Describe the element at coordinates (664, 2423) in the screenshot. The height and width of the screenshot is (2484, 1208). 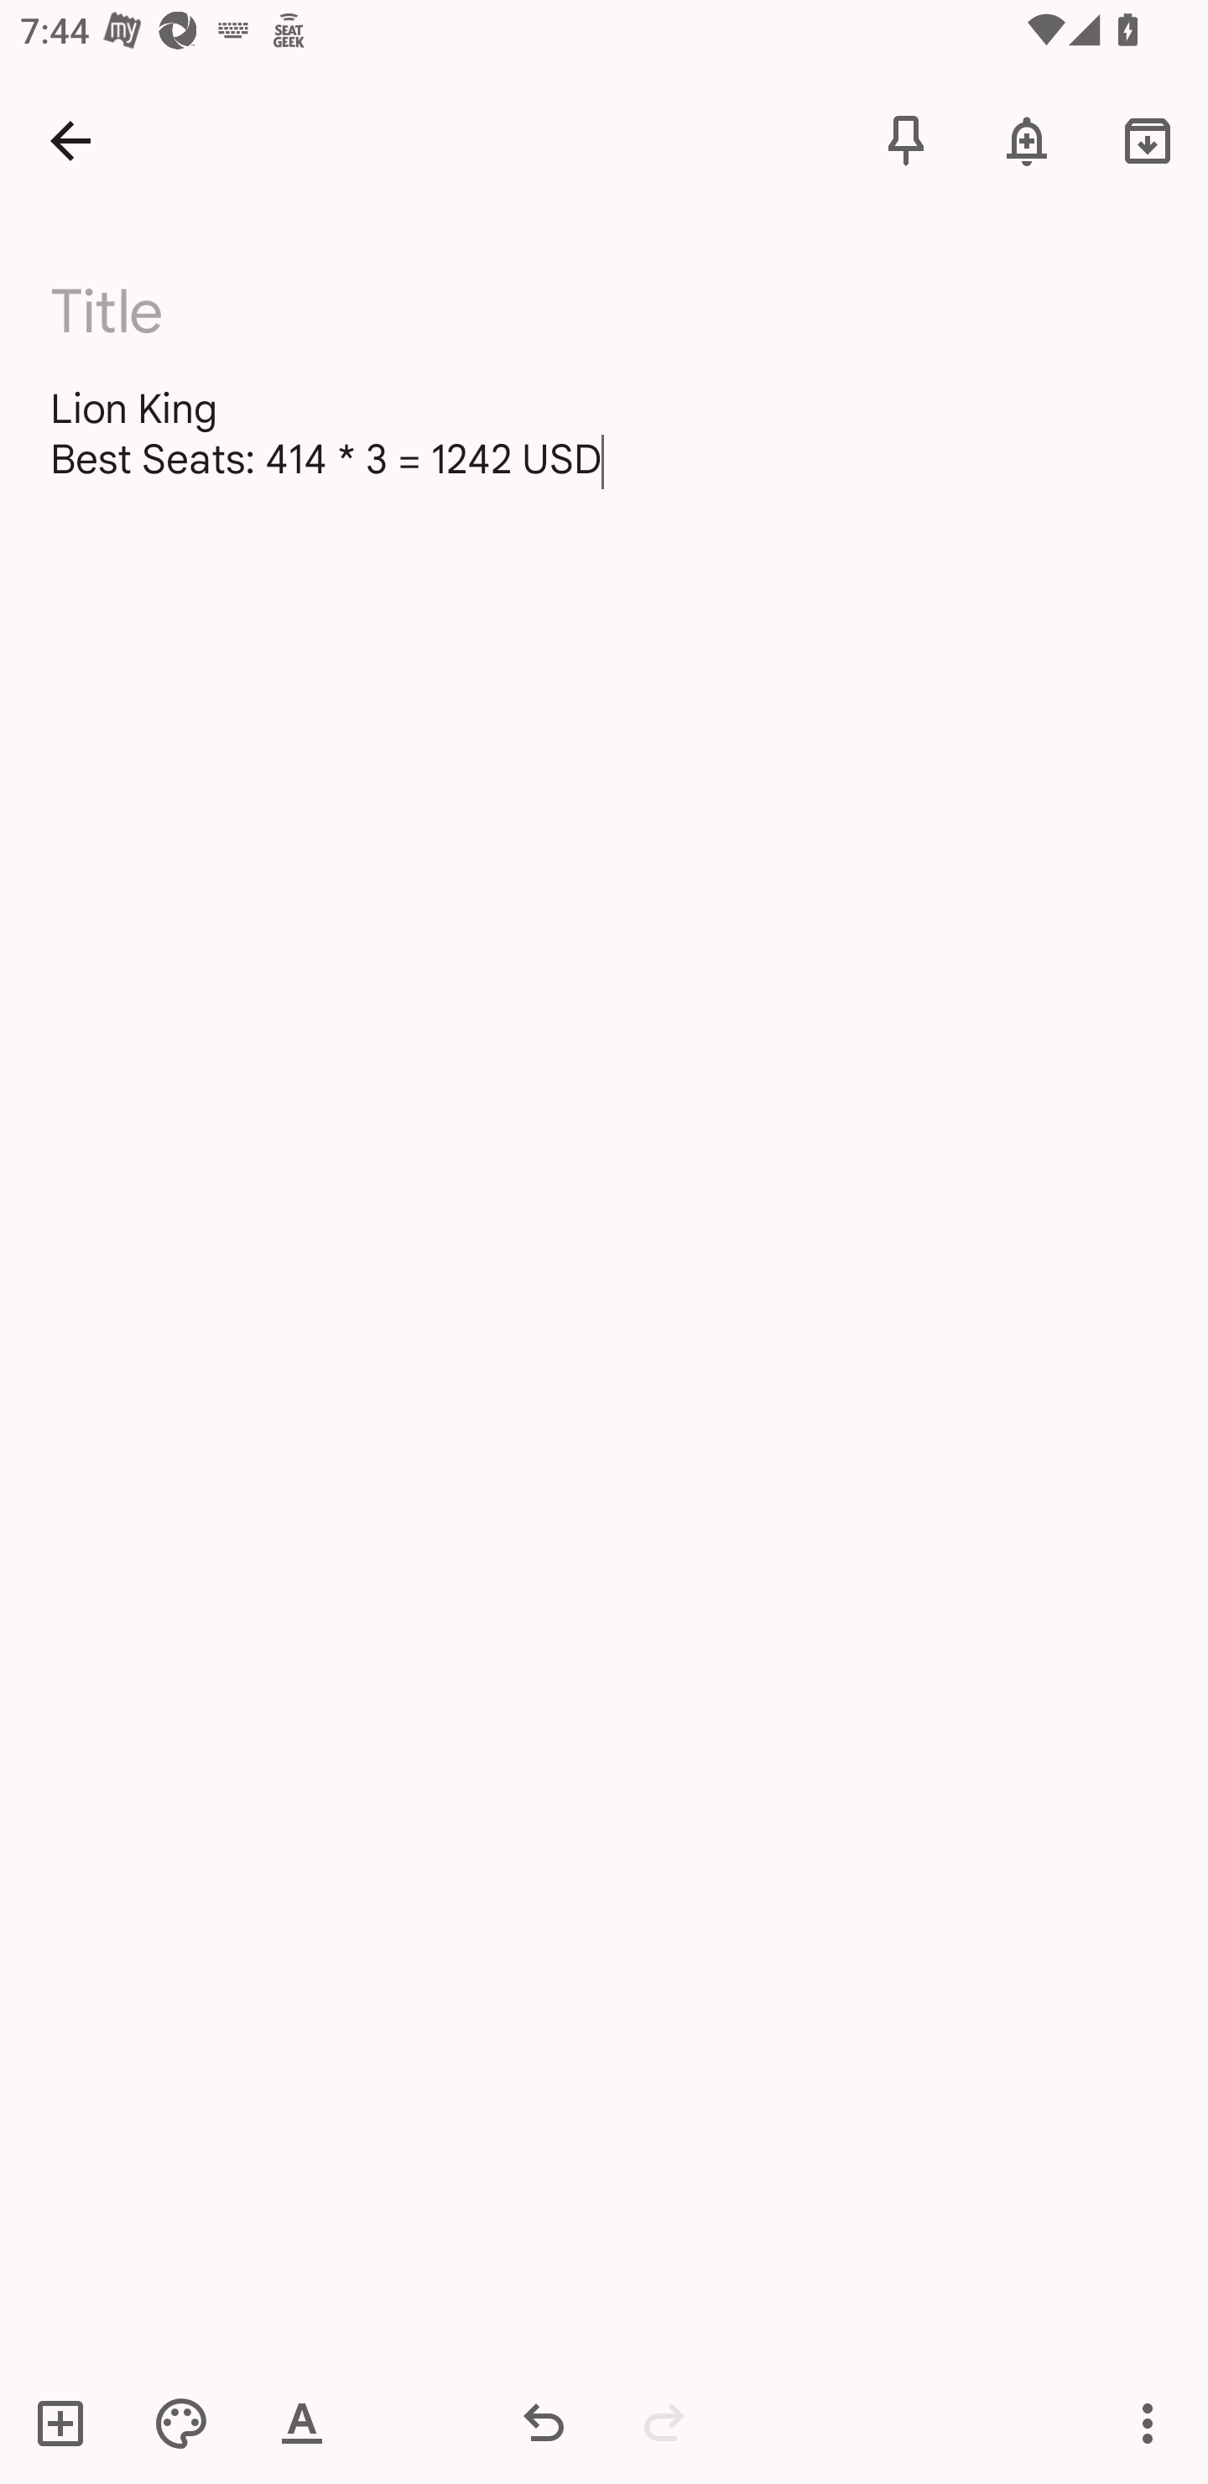
I see `Redo` at that location.